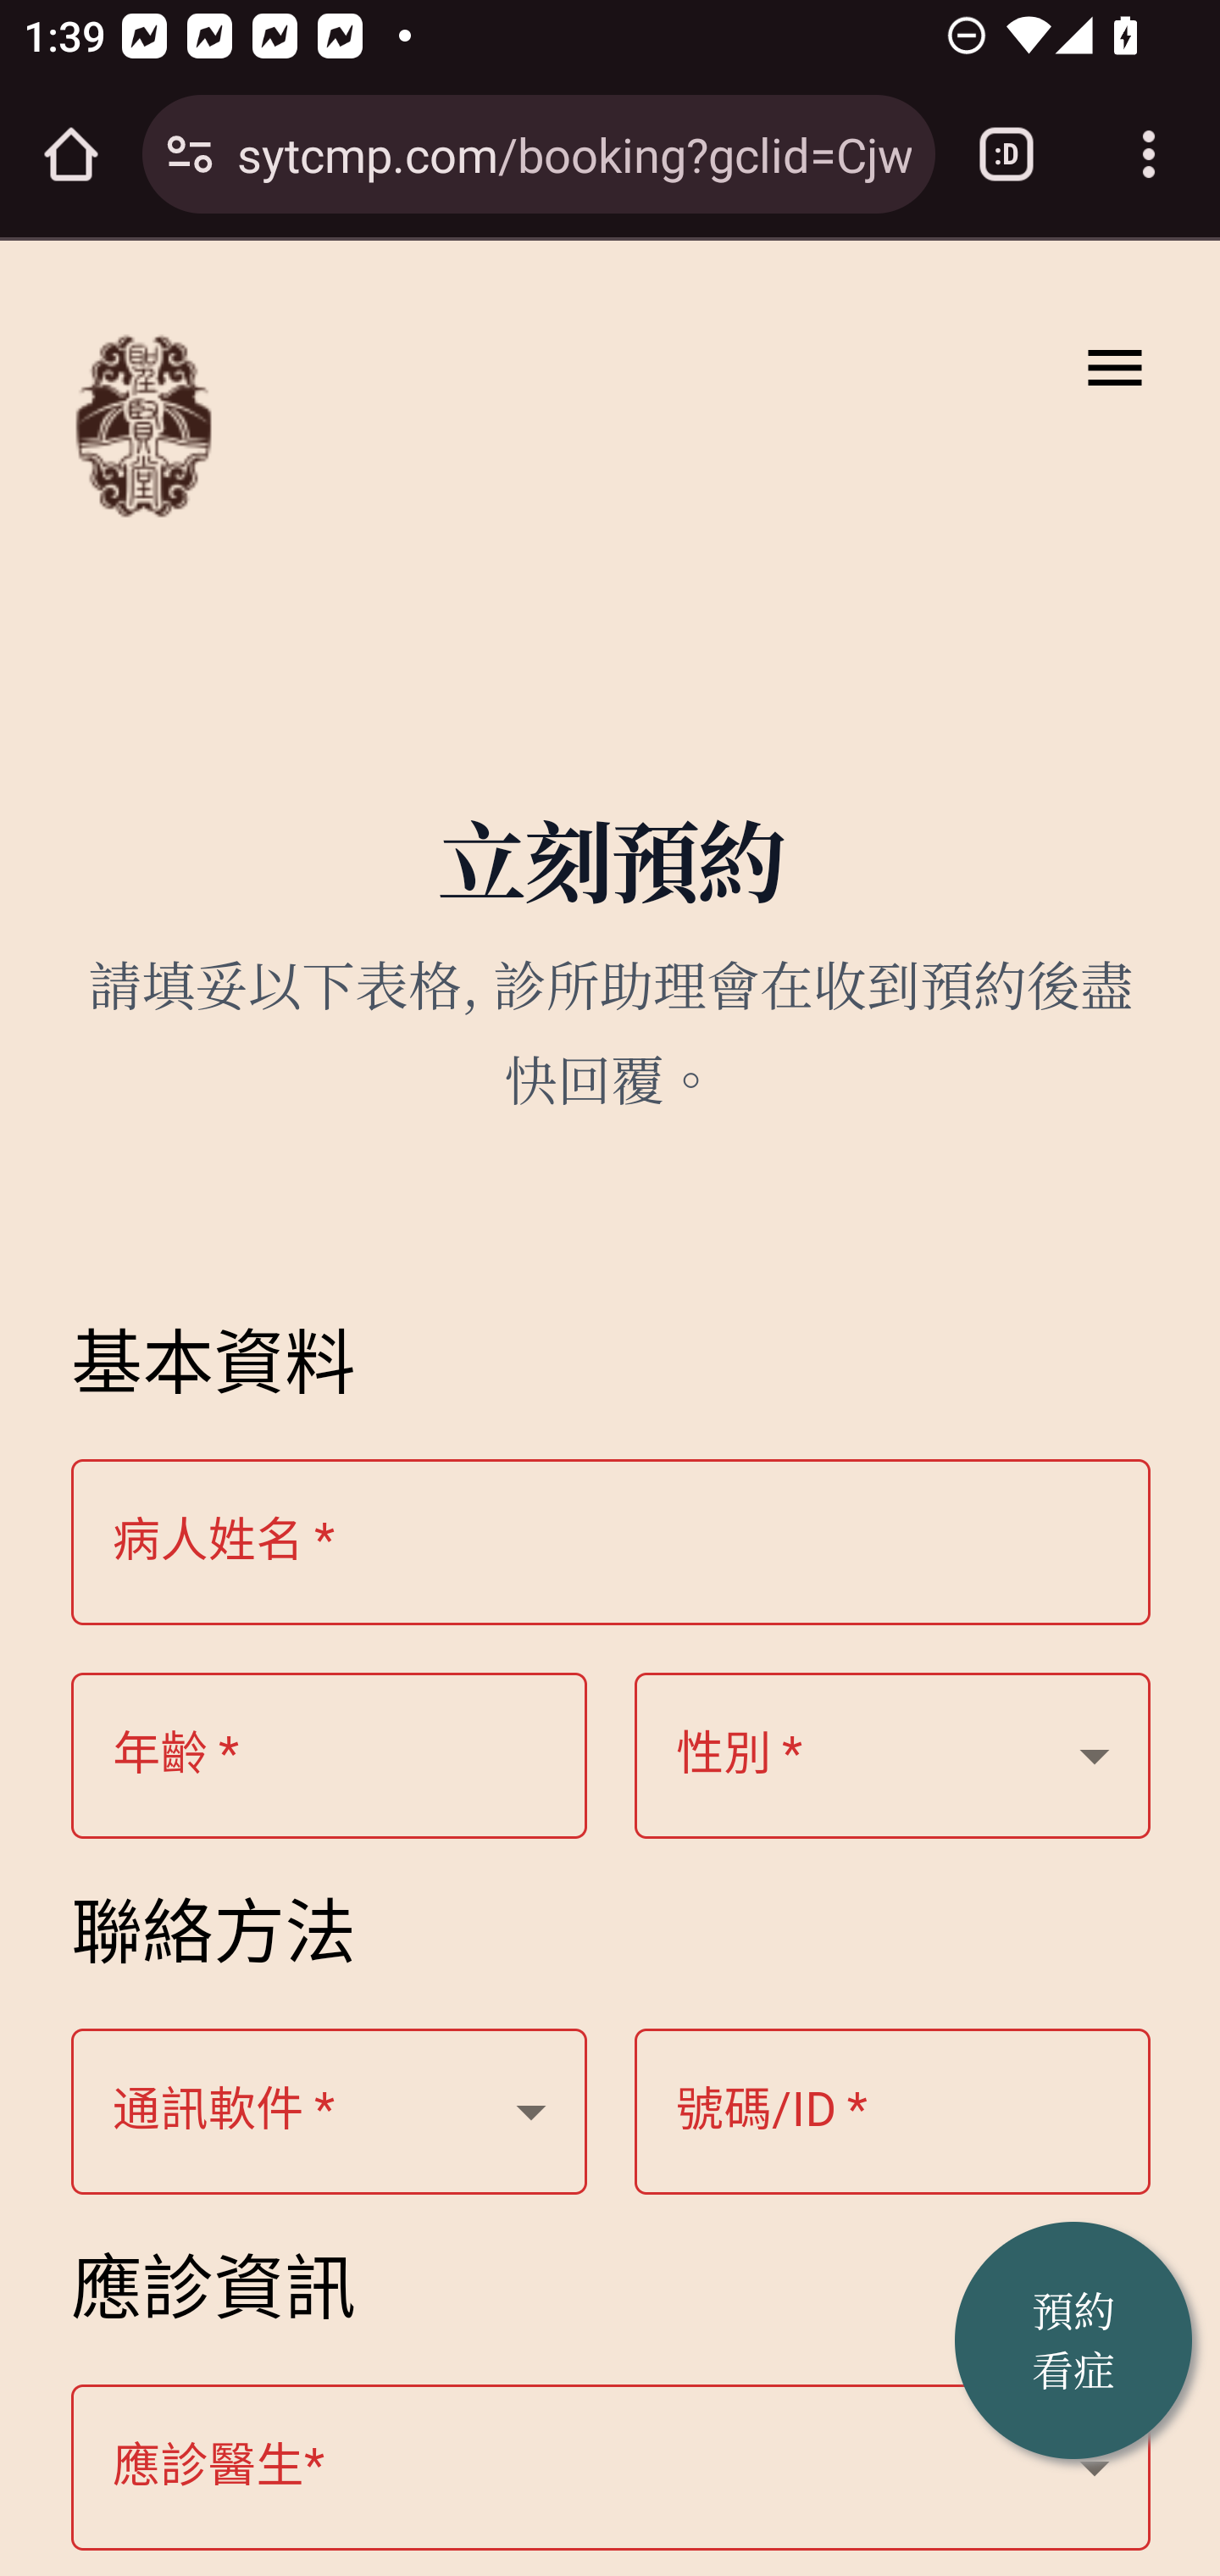 The height and width of the screenshot is (2576, 1220). What do you see at coordinates (330, 2113) in the screenshot?
I see `通訊軟件 ​` at bounding box center [330, 2113].